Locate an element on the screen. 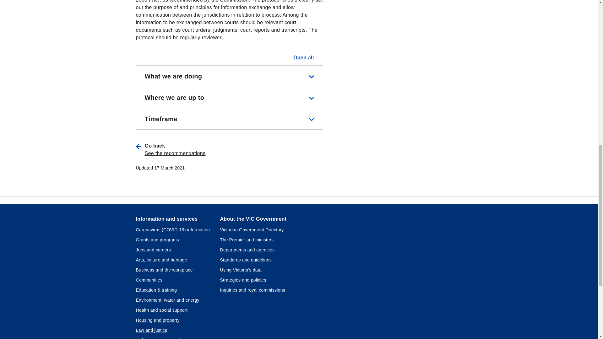 The height and width of the screenshot is (339, 603). Business and the workplace is located at coordinates (164, 270).